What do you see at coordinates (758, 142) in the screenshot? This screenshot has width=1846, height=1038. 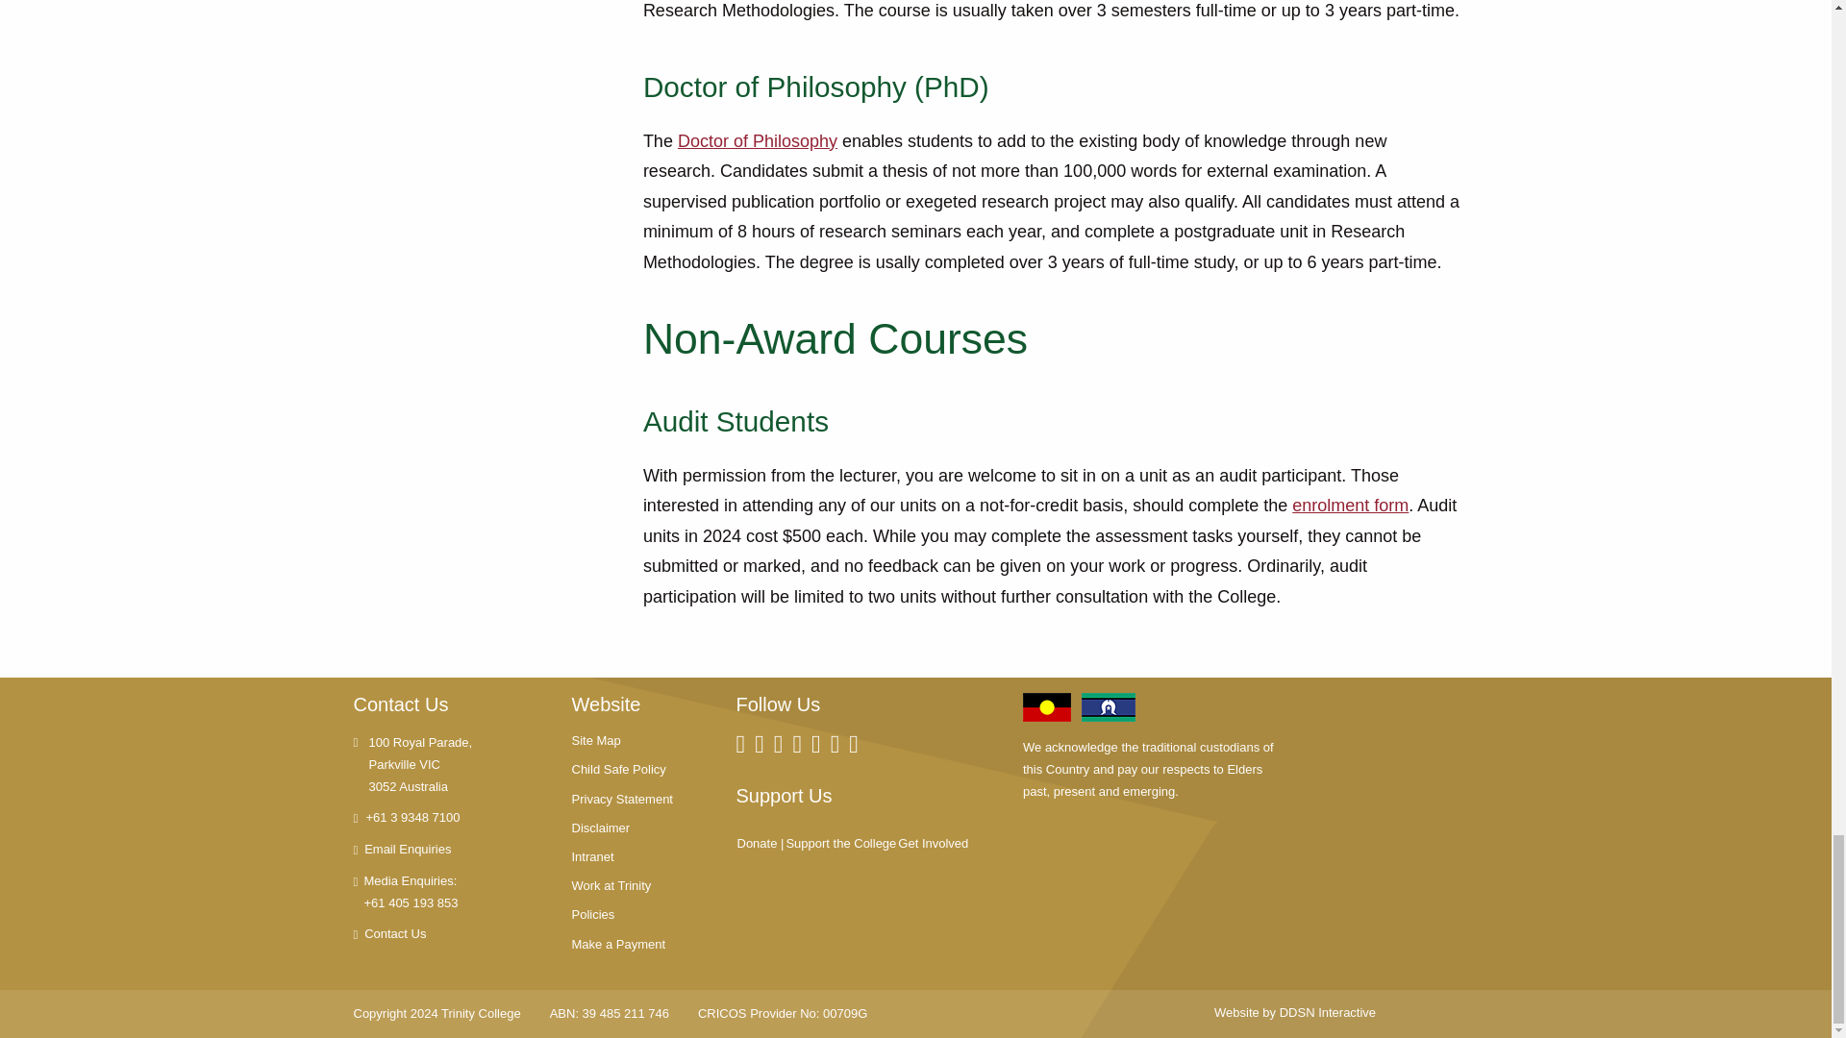 I see `Doctor of Philosophy` at bounding box center [758, 142].